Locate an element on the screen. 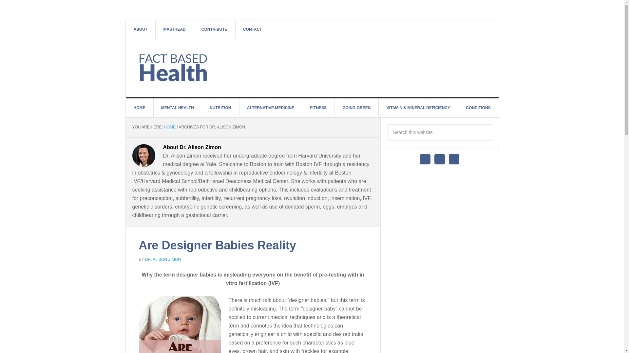  MASTHEAD is located at coordinates (174, 29).